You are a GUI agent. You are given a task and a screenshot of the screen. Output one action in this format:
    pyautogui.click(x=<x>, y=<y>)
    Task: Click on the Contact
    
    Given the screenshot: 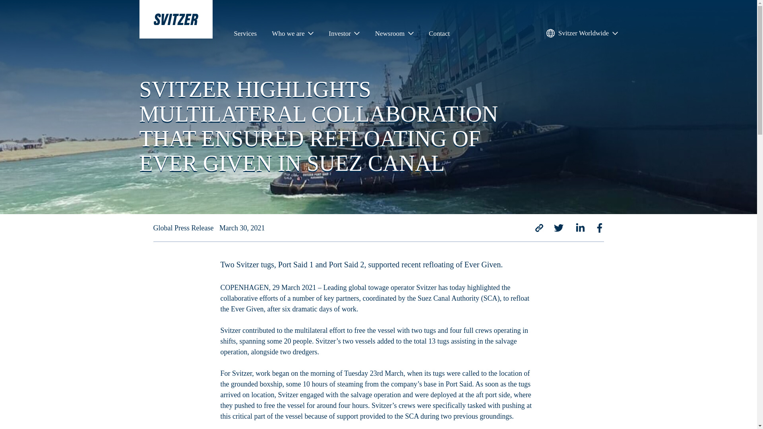 What is the action you would take?
    pyautogui.click(x=440, y=35)
    